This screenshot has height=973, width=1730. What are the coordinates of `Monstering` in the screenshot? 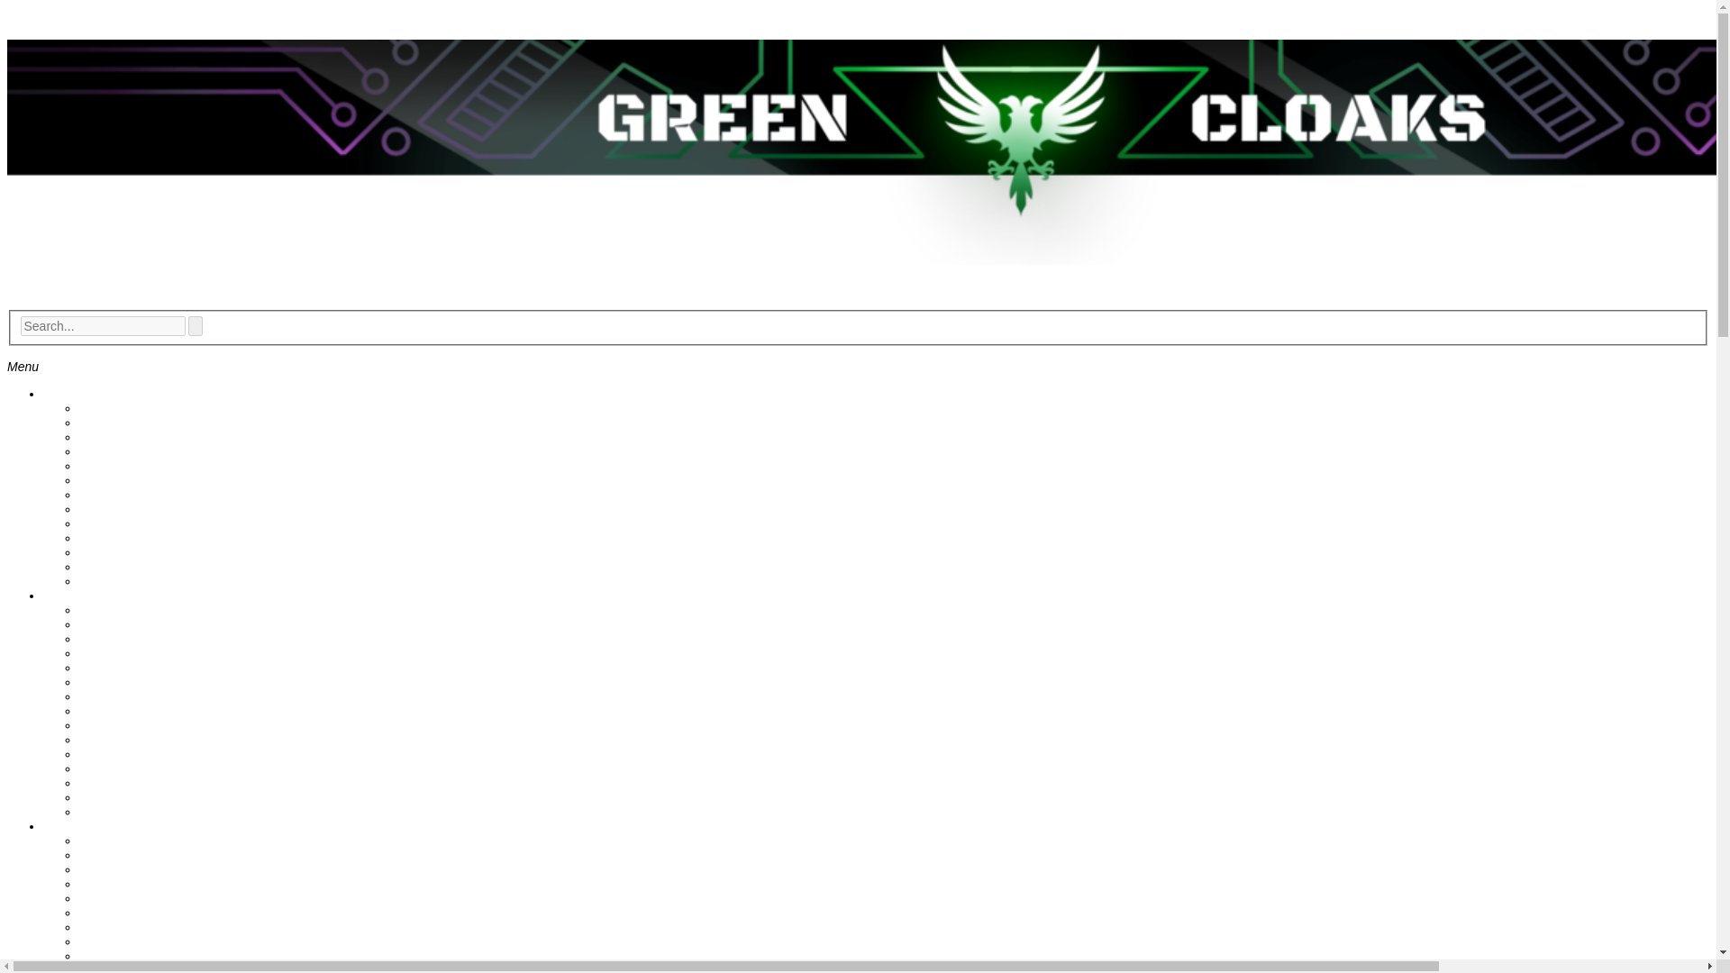 It's located at (110, 465).